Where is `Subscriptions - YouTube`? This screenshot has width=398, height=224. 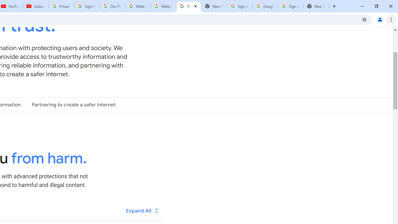 Subscriptions - YouTube is located at coordinates (36, 6).